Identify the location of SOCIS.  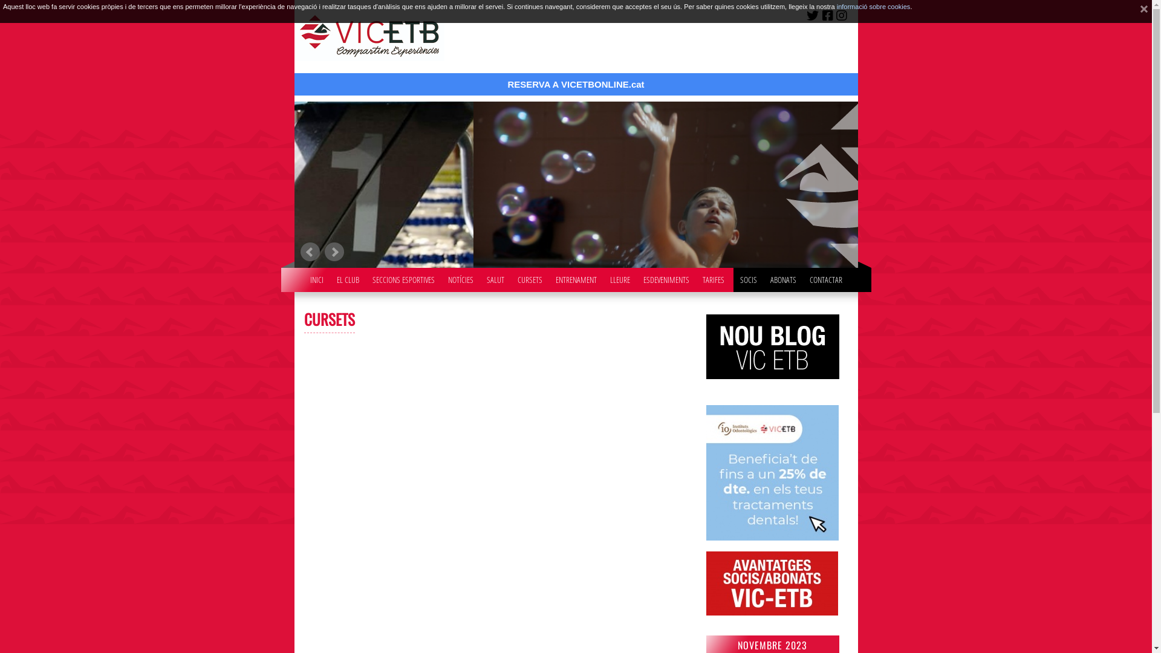
(749, 277).